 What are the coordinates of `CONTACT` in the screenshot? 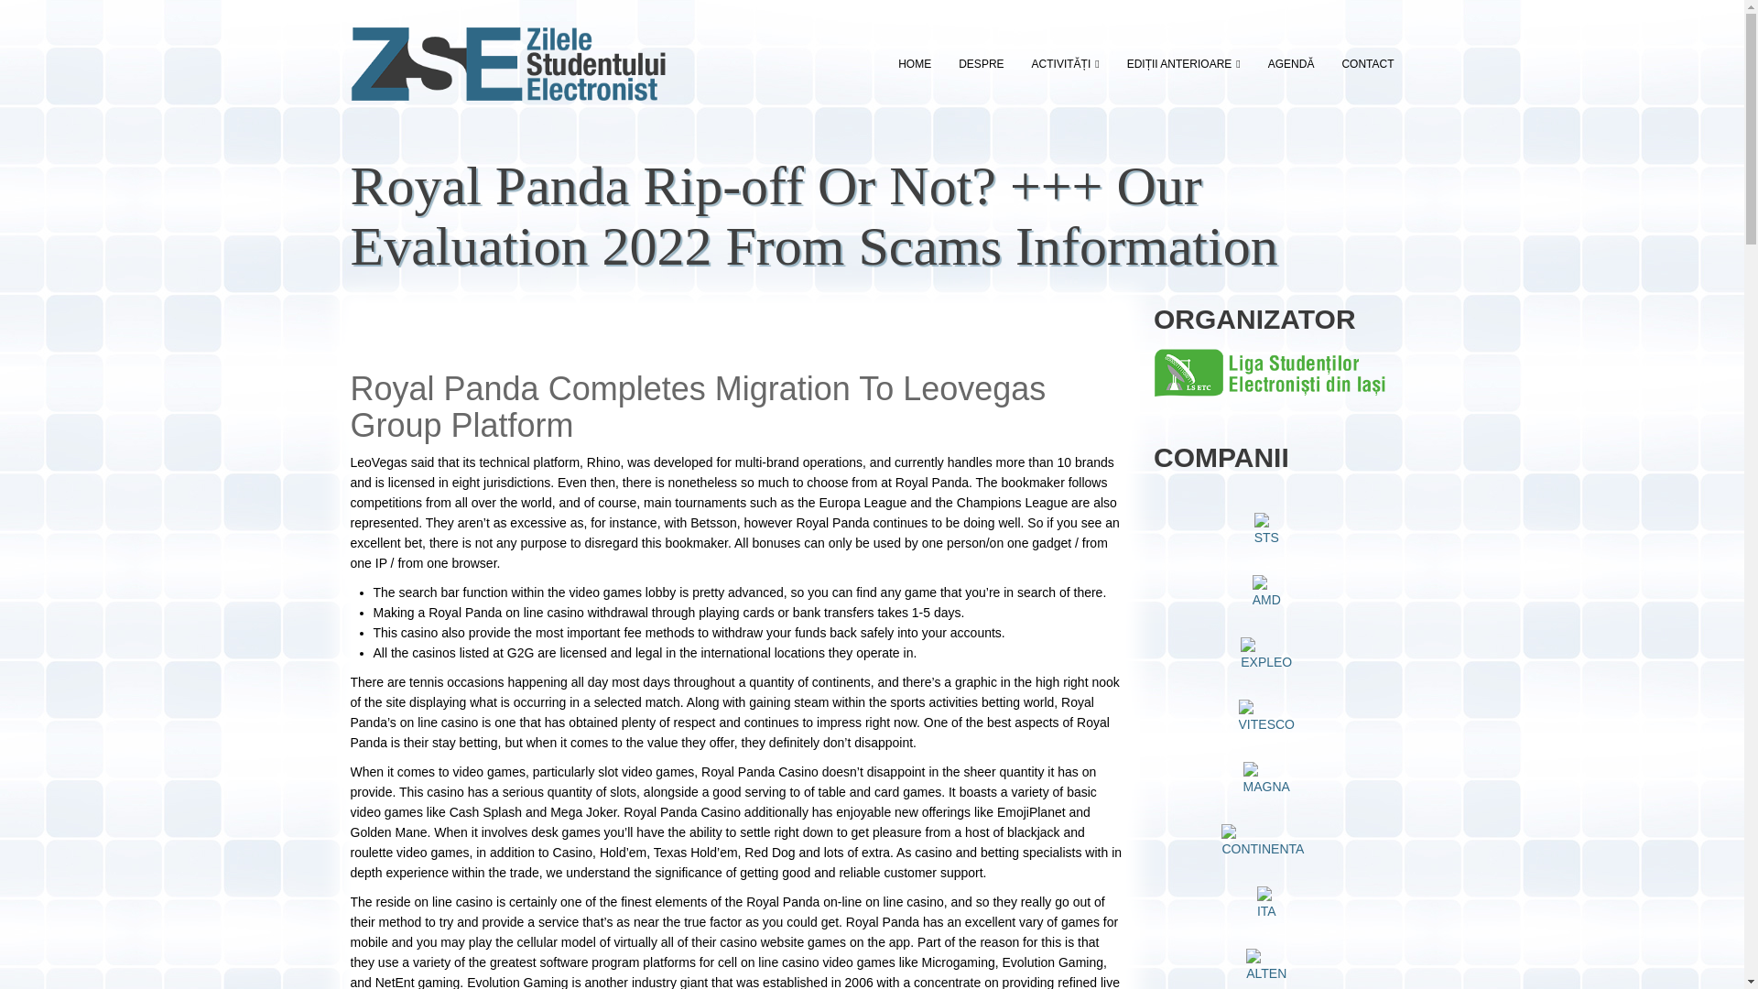 It's located at (1361, 64).